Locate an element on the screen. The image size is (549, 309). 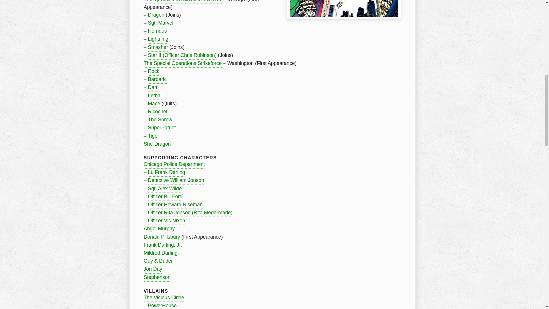
SuperPatriot is located at coordinates (162, 128).